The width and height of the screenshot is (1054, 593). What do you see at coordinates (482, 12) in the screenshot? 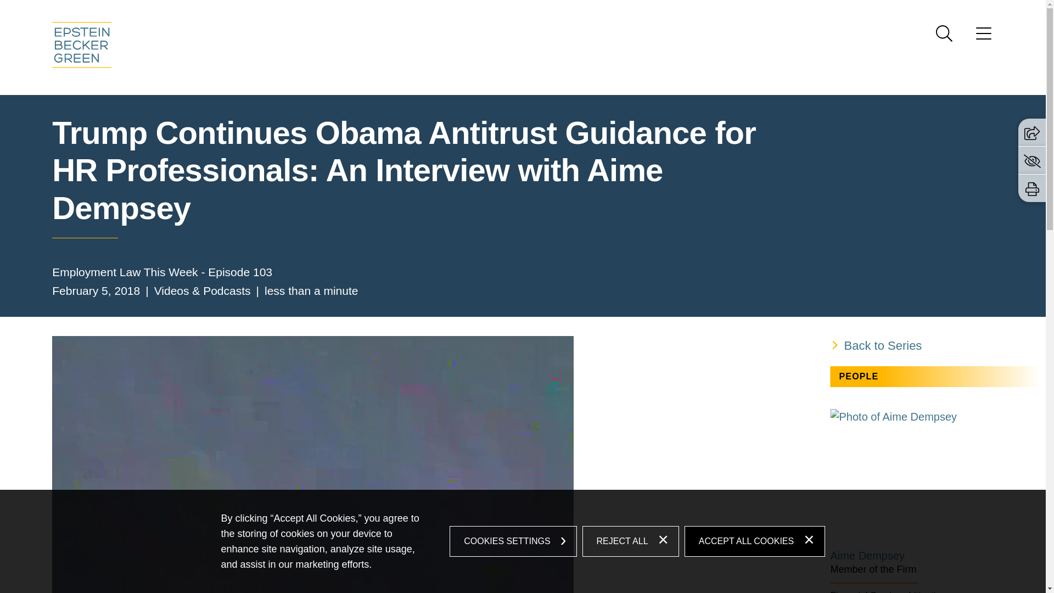
I see `Main Content` at bounding box center [482, 12].